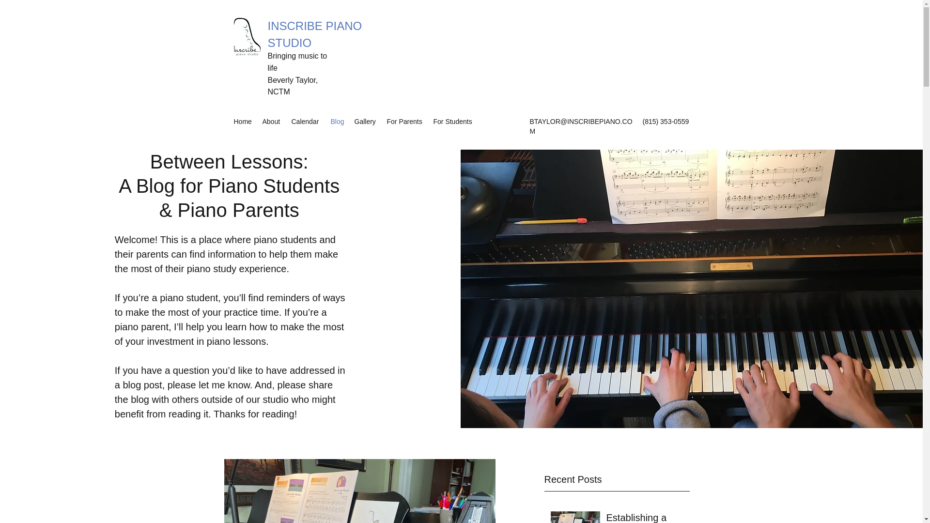 The width and height of the screenshot is (930, 523). I want to click on Calendar, so click(306, 121).